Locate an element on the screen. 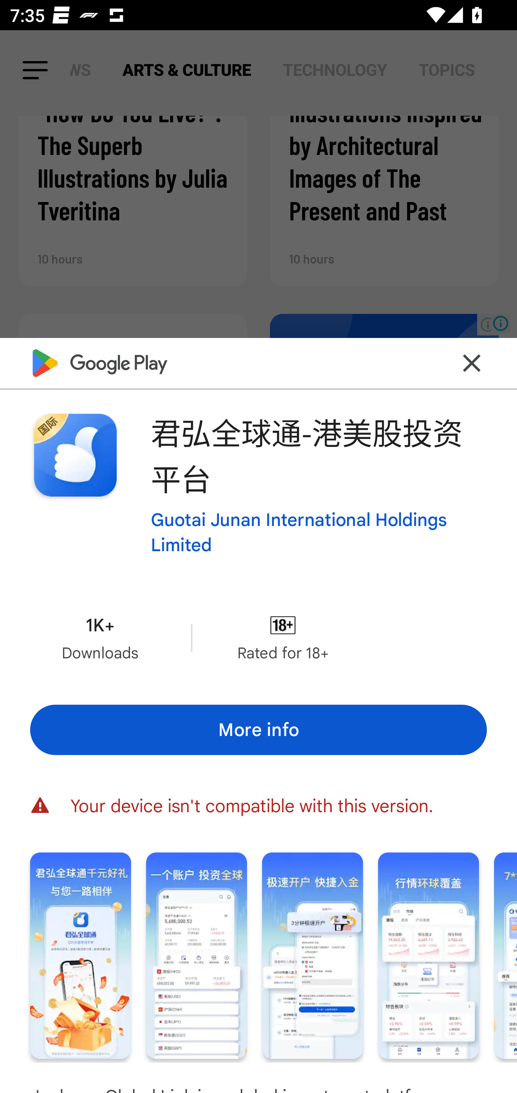 This screenshot has height=1093, width=517. Image of app or game icon for 君弘全球通-港美股投资平台 is located at coordinates (75, 455).